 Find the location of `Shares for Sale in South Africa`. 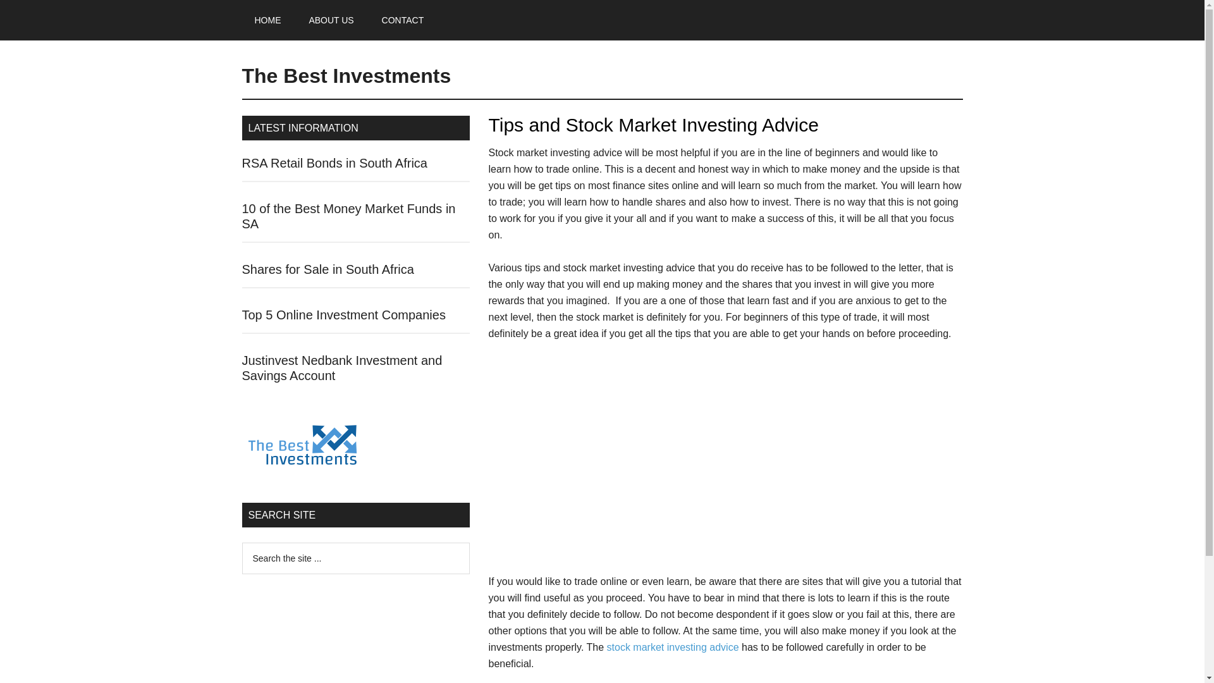

Shares for Sale in South Africa is located at coordinates (328, 269).